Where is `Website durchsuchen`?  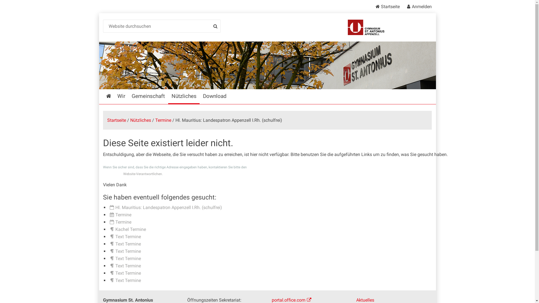 Website durchsuchen is located at coordinates (162, 26).